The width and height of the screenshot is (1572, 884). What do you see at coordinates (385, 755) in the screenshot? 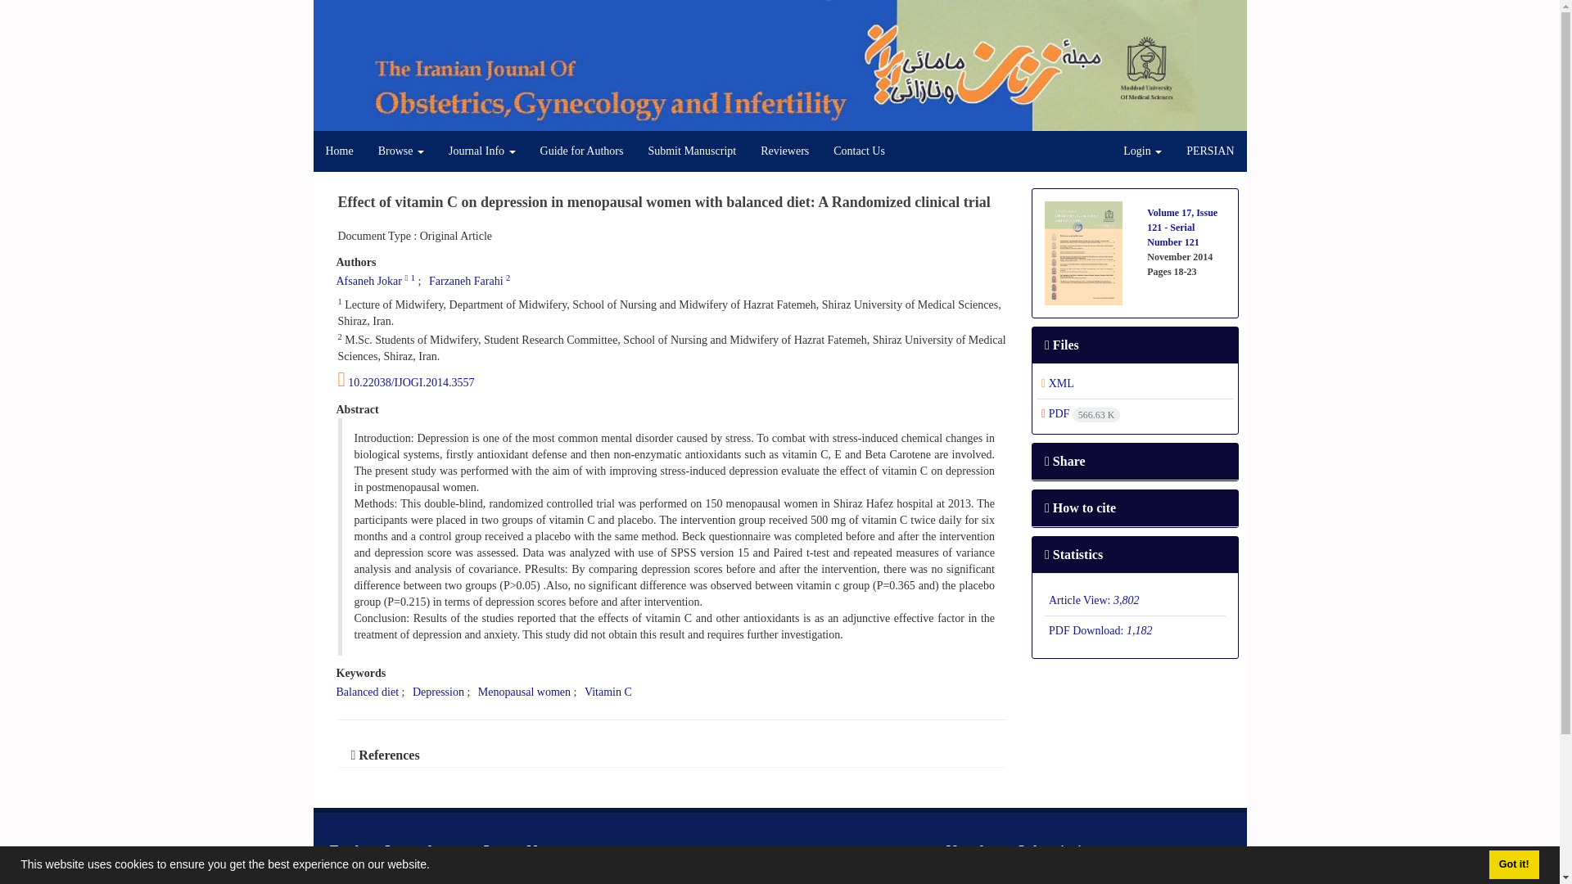
I see `References` at bounding box center [385, 755].